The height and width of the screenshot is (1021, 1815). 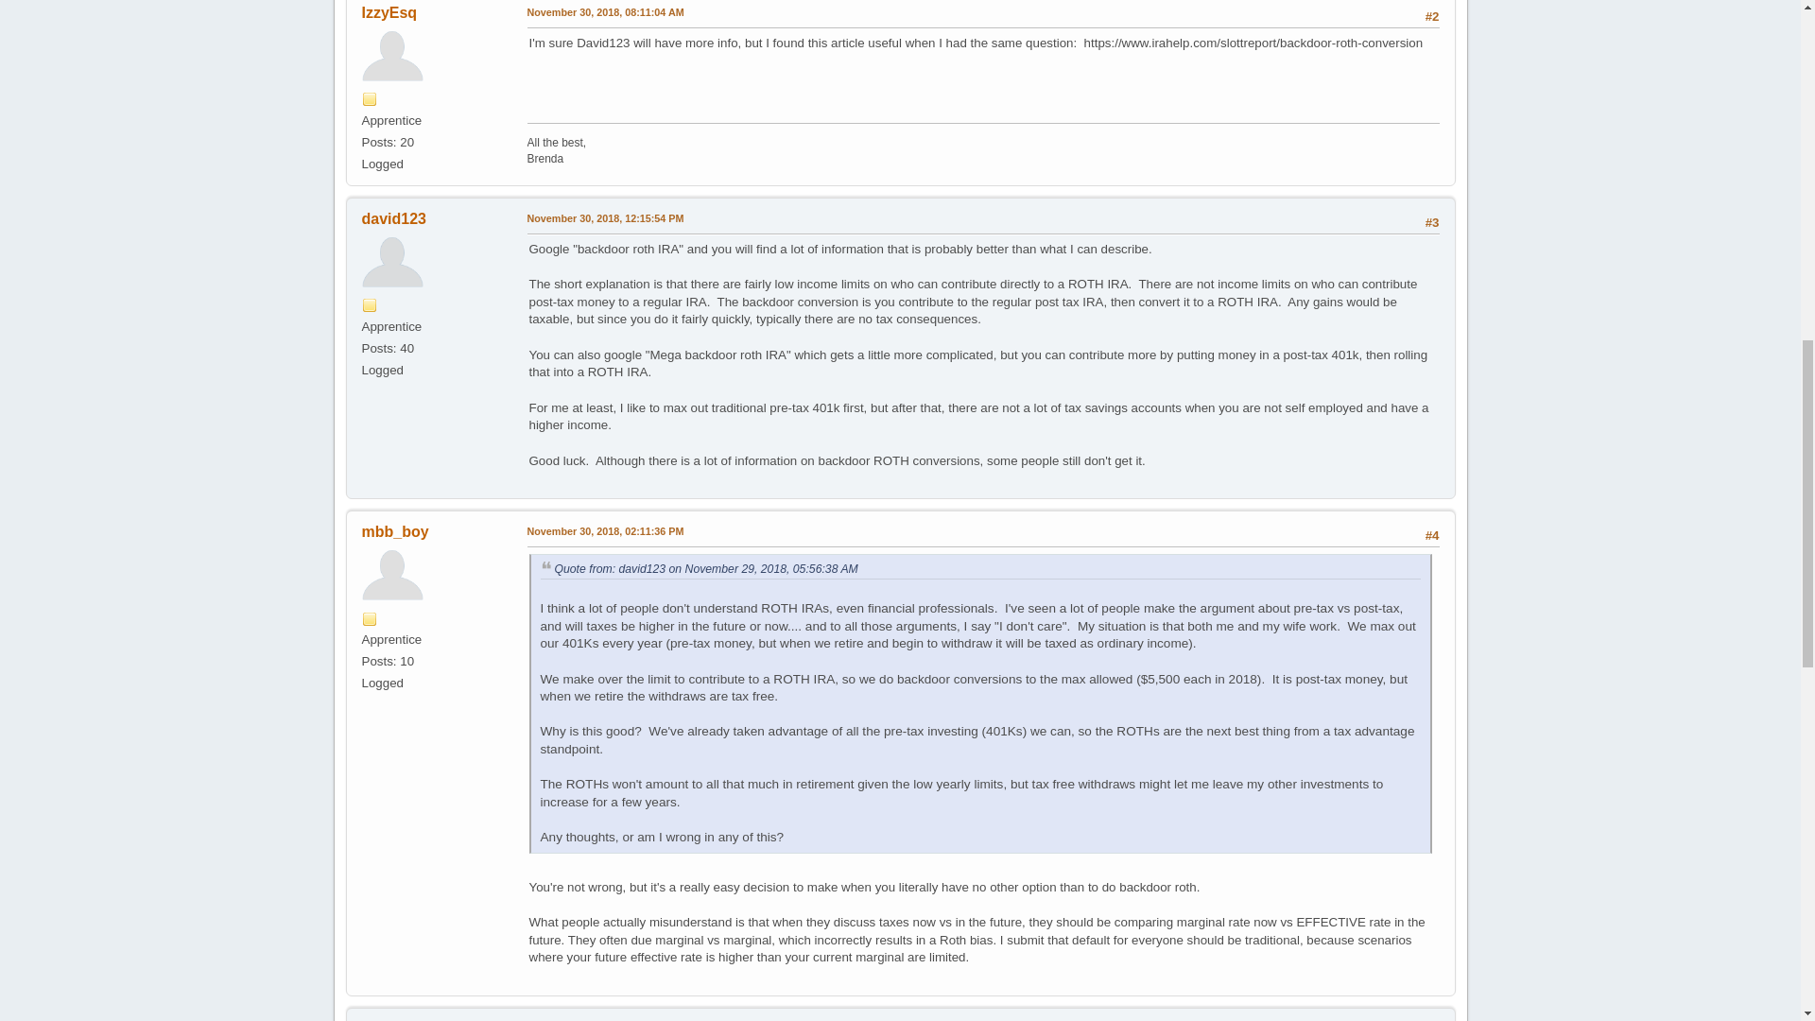 I want to click on November 30, 2018, 12:15:54 PM, so click(x=605, y=218).